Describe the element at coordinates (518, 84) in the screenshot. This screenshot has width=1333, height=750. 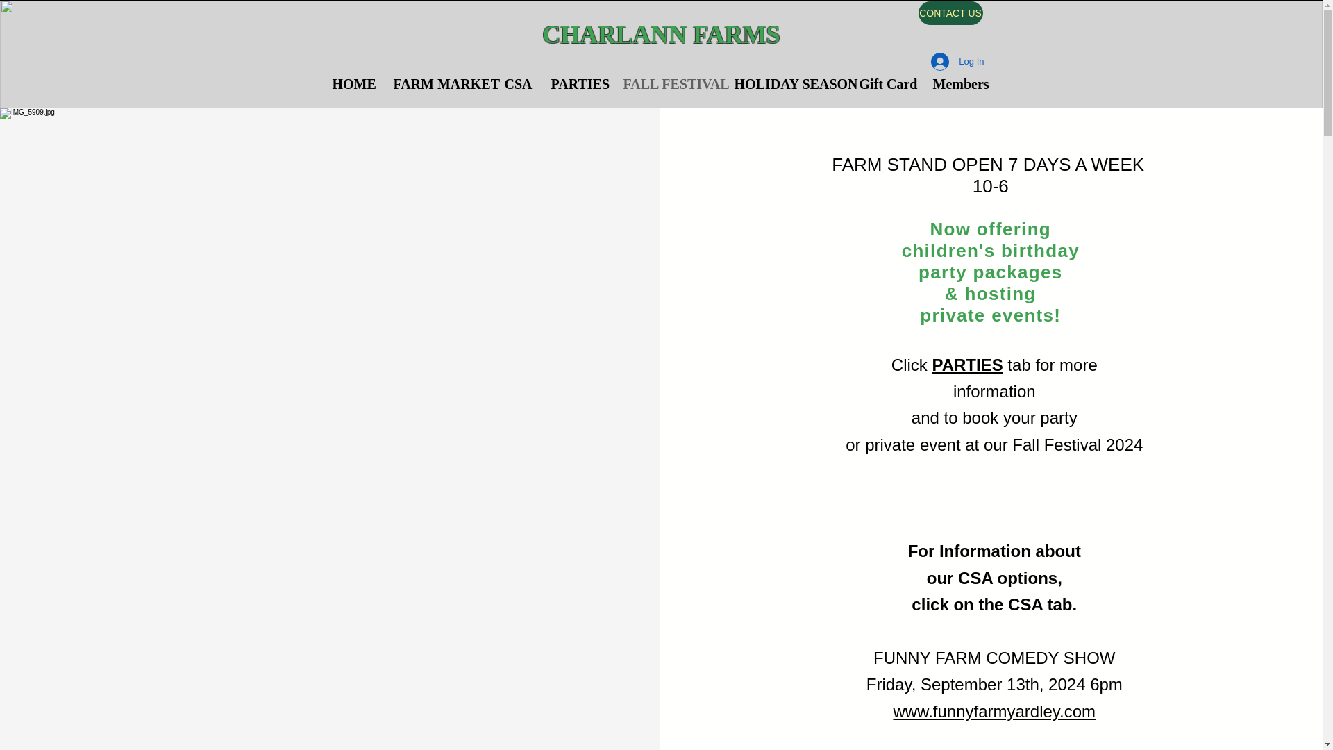
I see `CSA` at that location.